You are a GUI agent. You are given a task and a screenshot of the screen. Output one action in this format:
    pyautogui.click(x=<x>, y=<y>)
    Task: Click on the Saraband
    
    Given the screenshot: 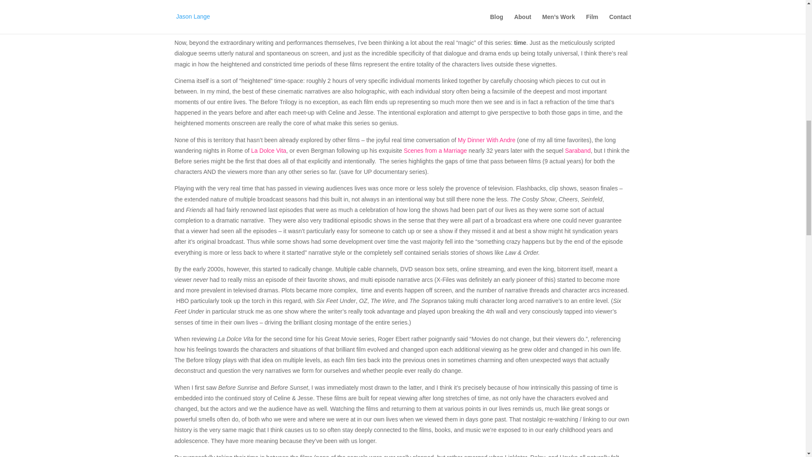 What is the action you would take?
    pyautogui.click(x=578, y=150)
    